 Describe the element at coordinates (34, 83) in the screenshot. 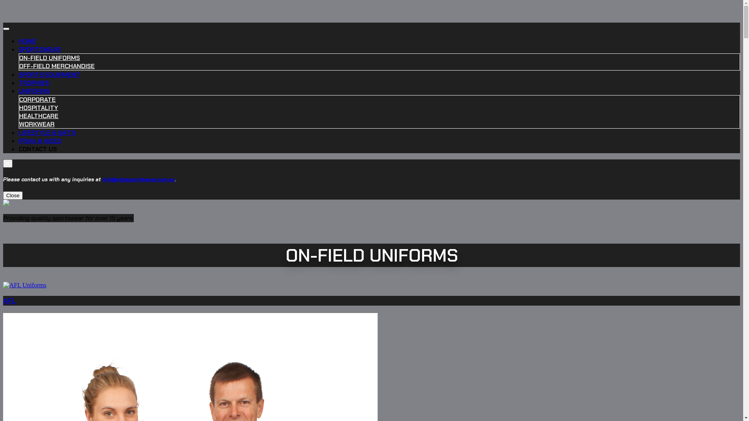

I see `TROPHIES` at that location.